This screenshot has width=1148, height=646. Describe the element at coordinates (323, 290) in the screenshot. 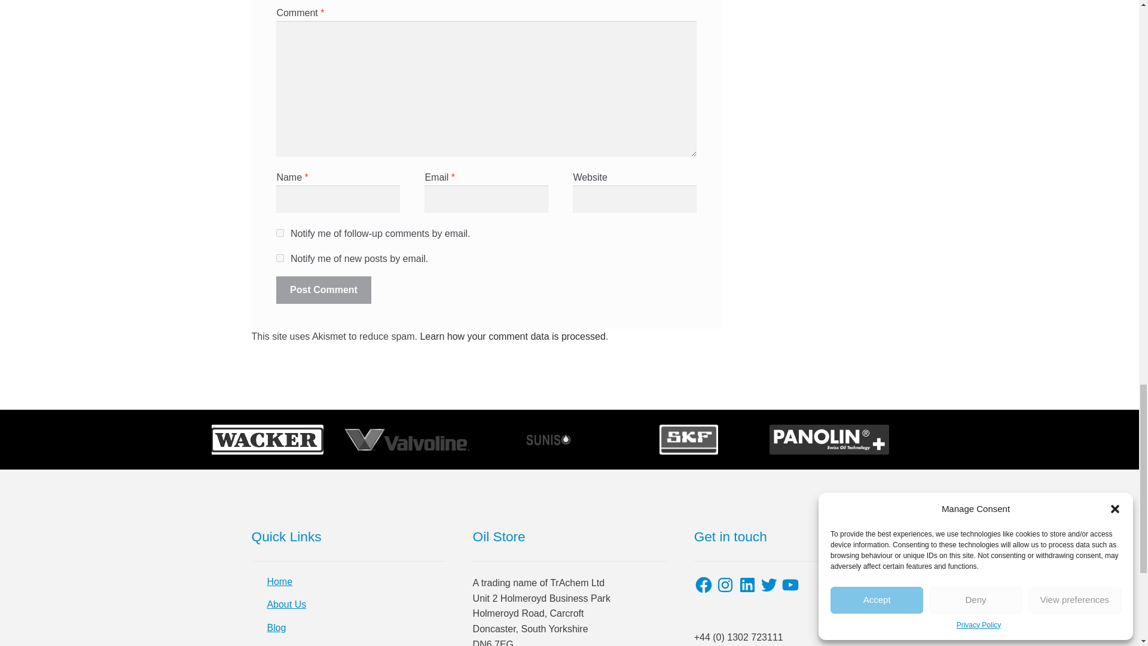

I see `Post Comment` at that location.